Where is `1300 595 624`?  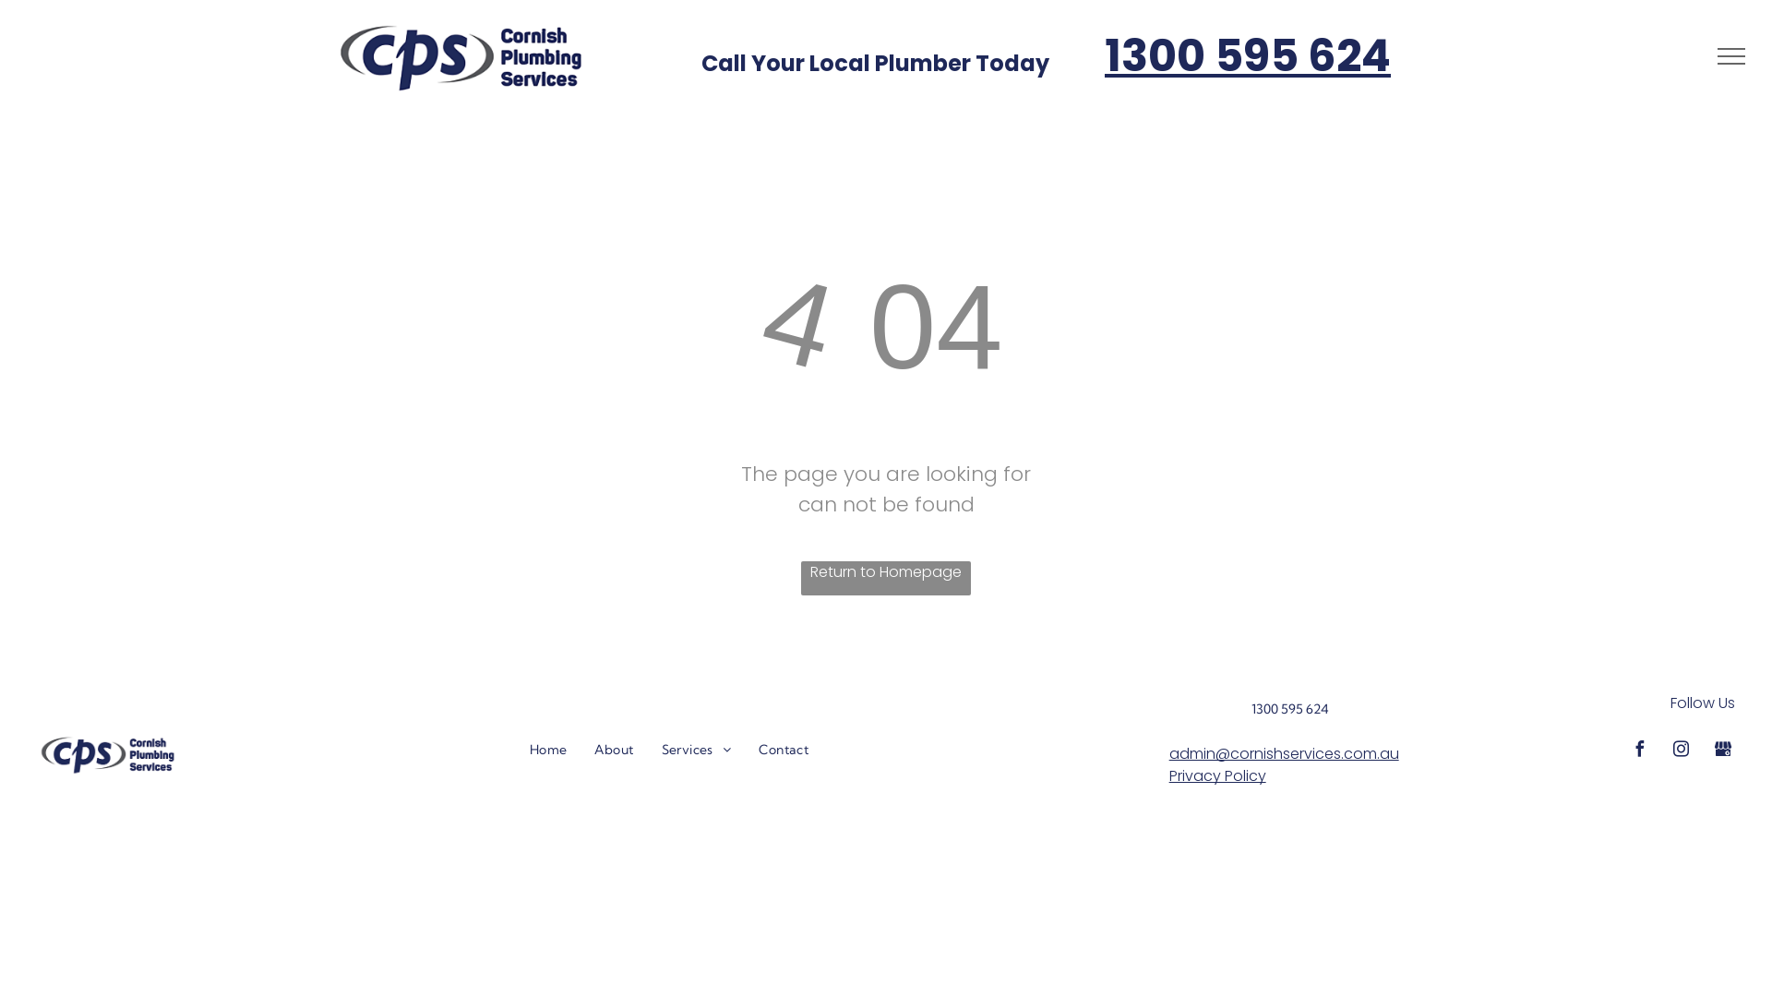
1300 595 624 is located at coordinates (1290, 709).